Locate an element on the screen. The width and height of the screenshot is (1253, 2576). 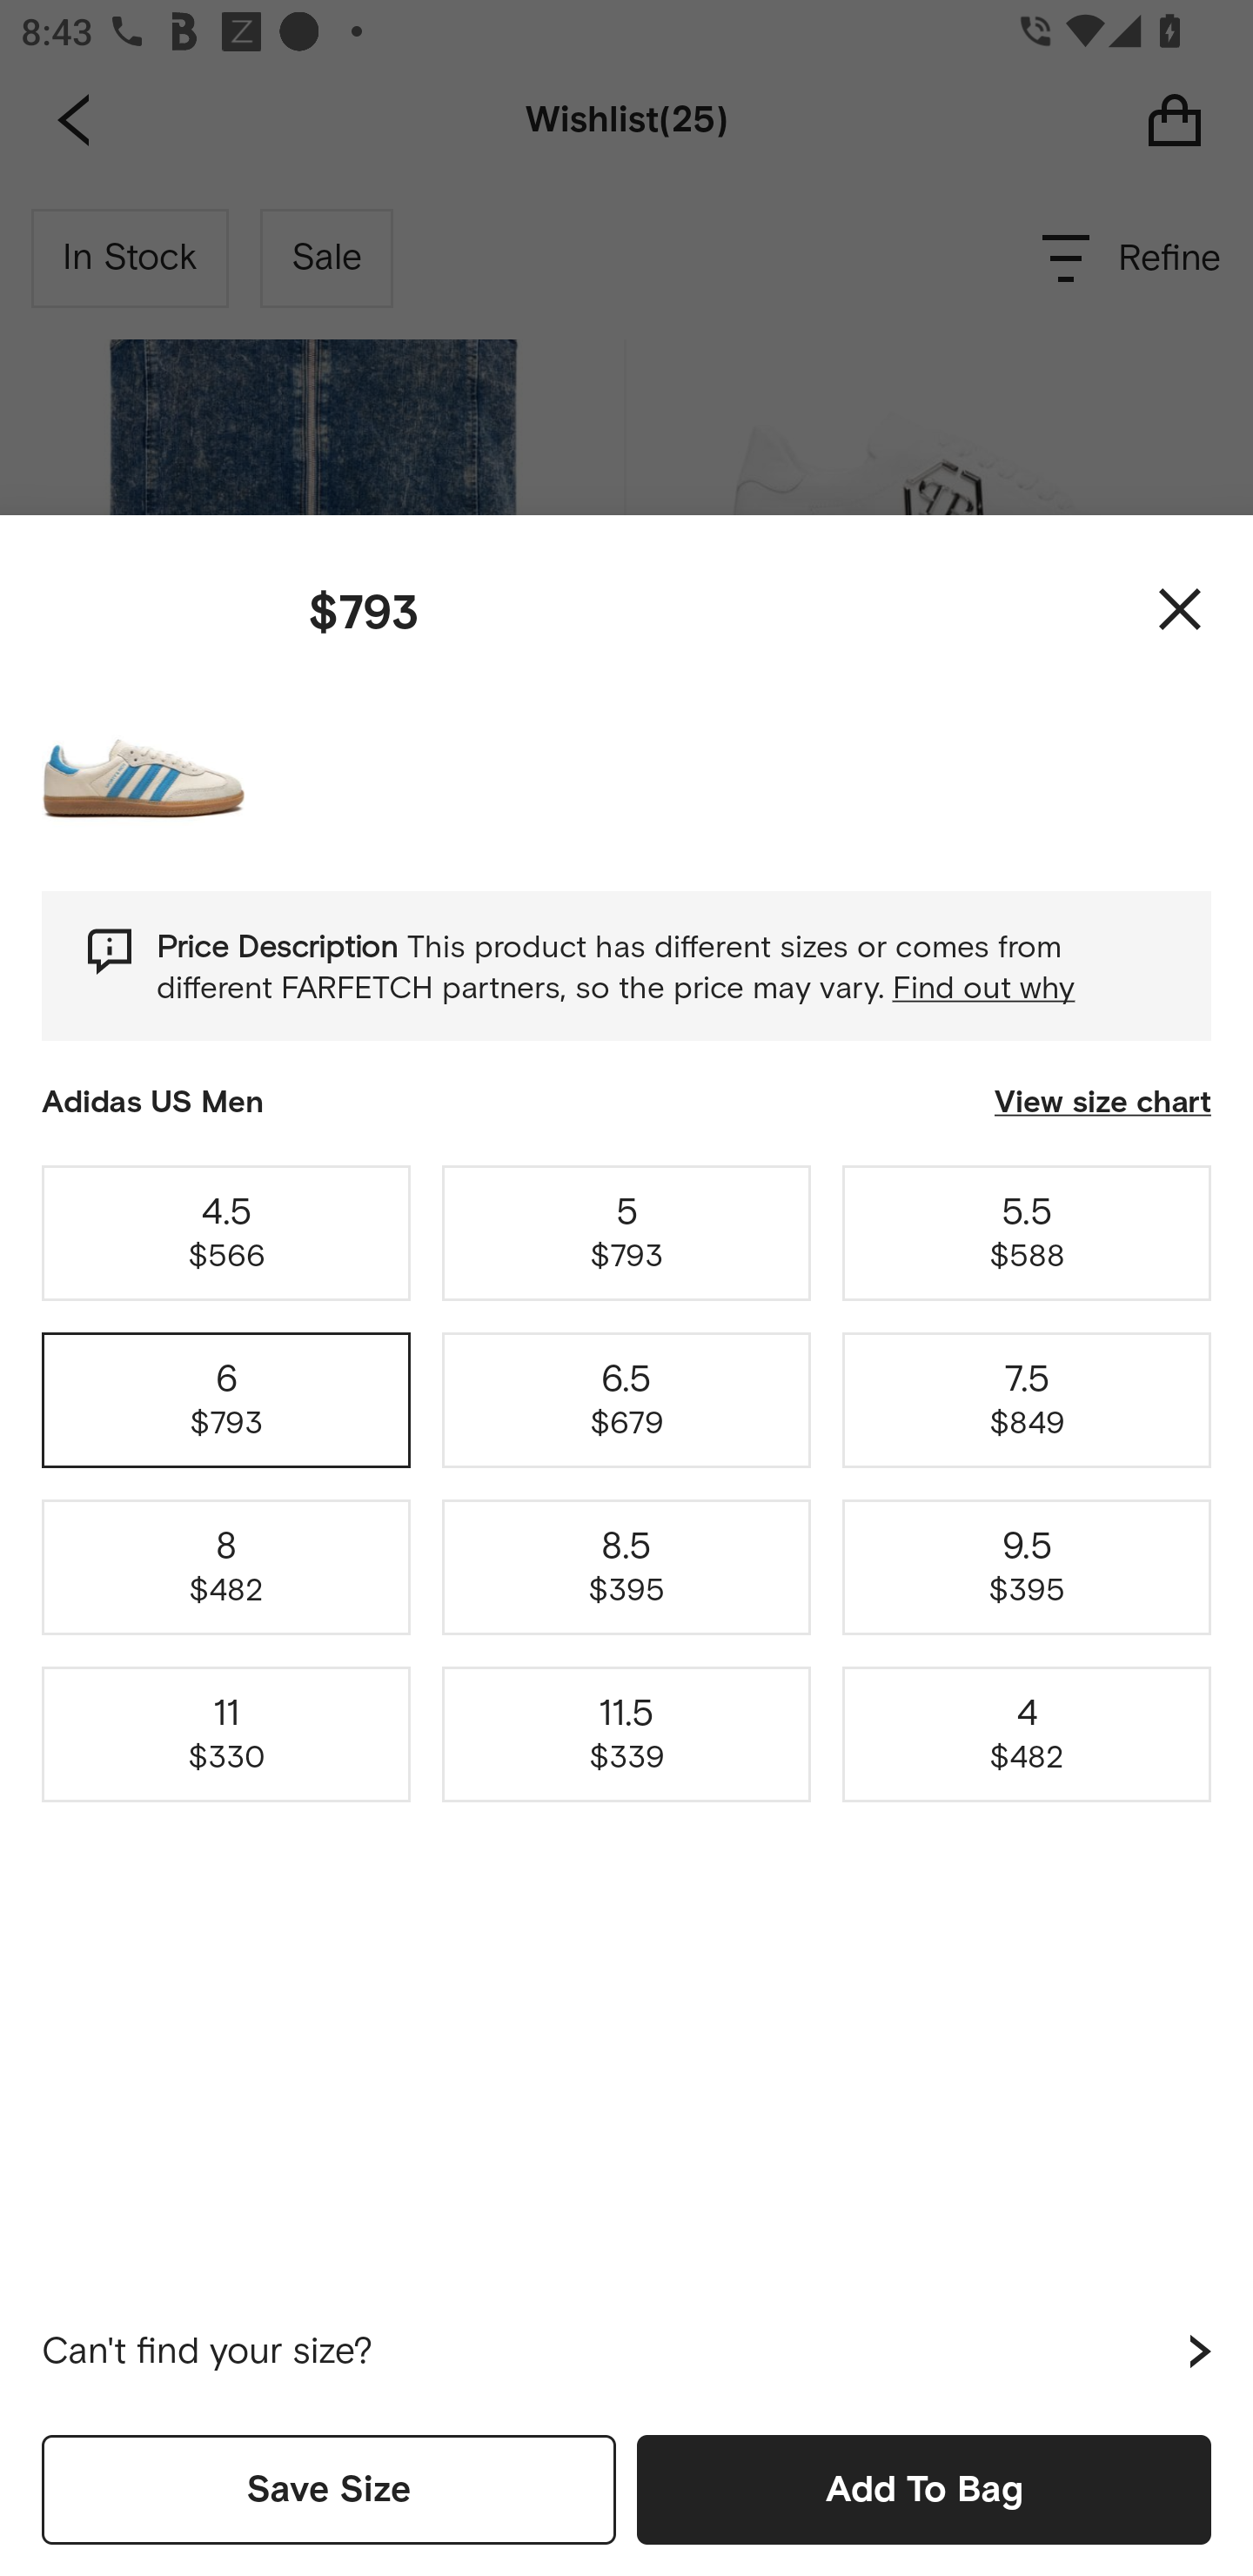
7.5 $849 is located at coordinates (1027, 1399).